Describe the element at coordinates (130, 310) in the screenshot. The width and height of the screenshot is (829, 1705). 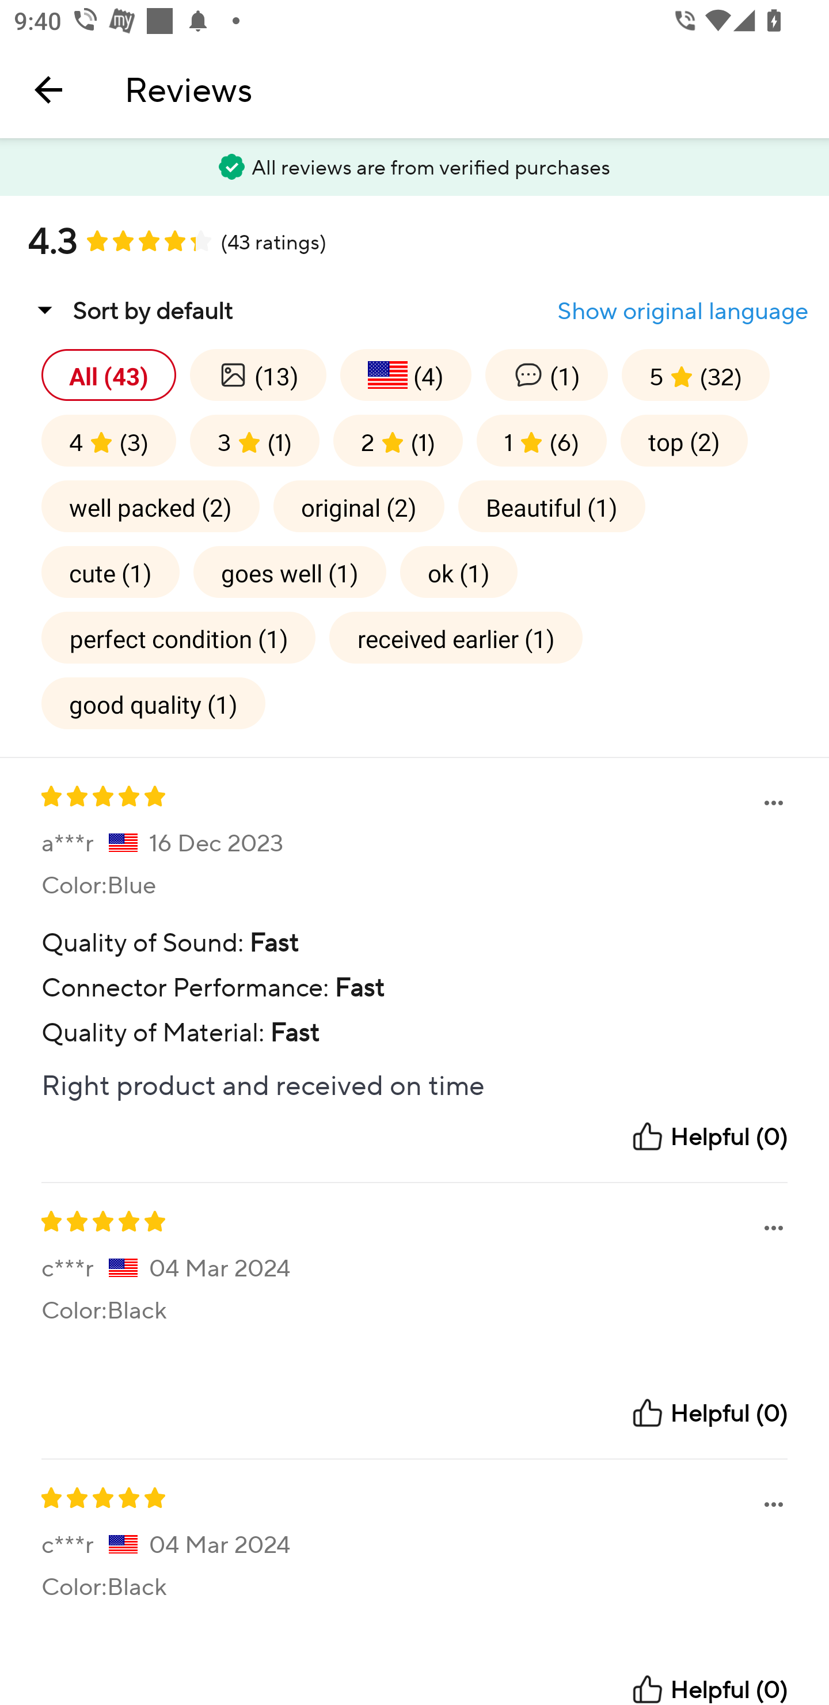
I see `Sort by default` at that location.